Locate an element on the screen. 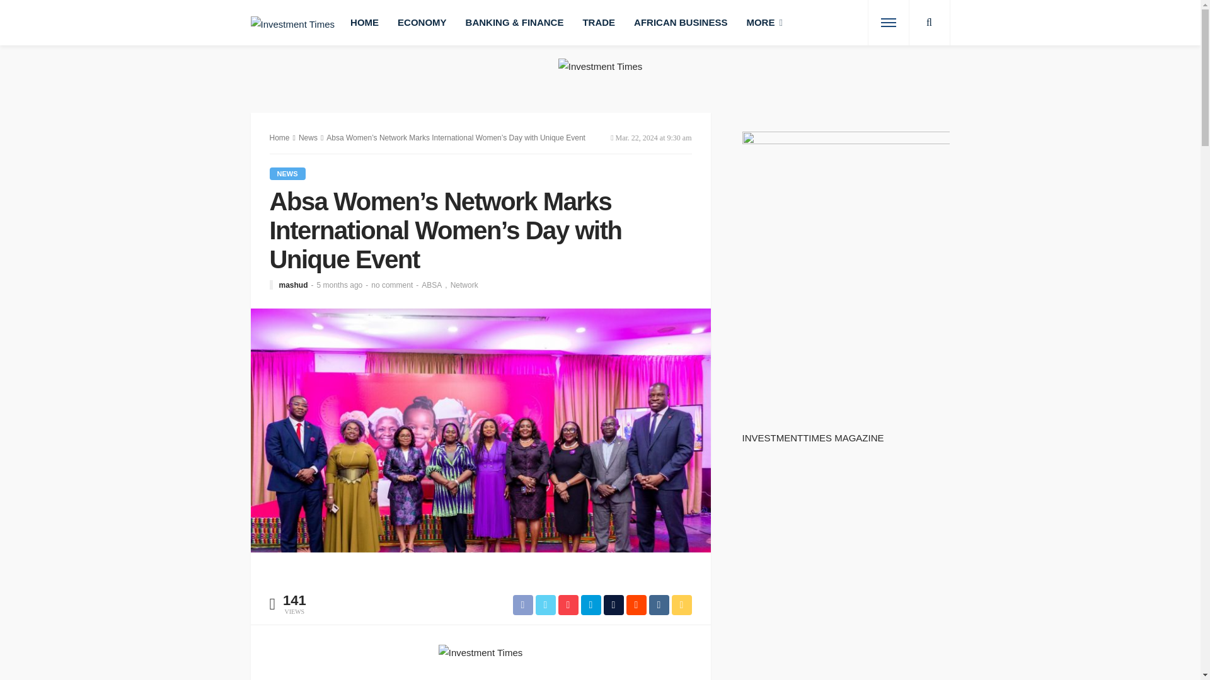 This screenshot has width=1210, height=680. News is located at coordinates (308, 137).